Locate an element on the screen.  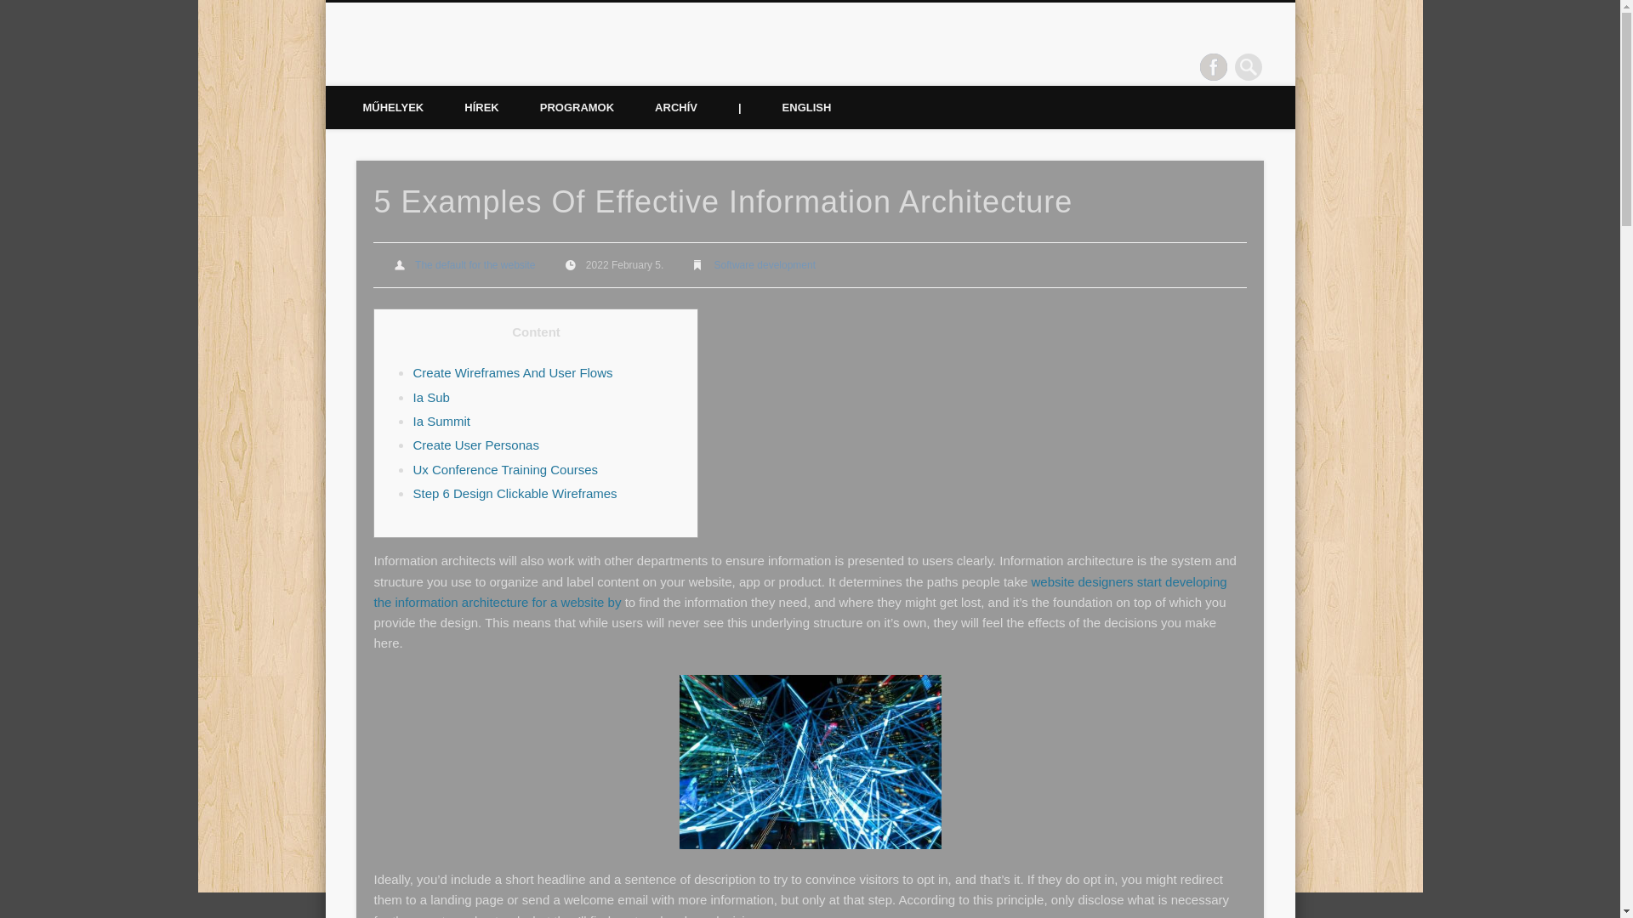
ENGLISH is located at coordinates (807, 107).